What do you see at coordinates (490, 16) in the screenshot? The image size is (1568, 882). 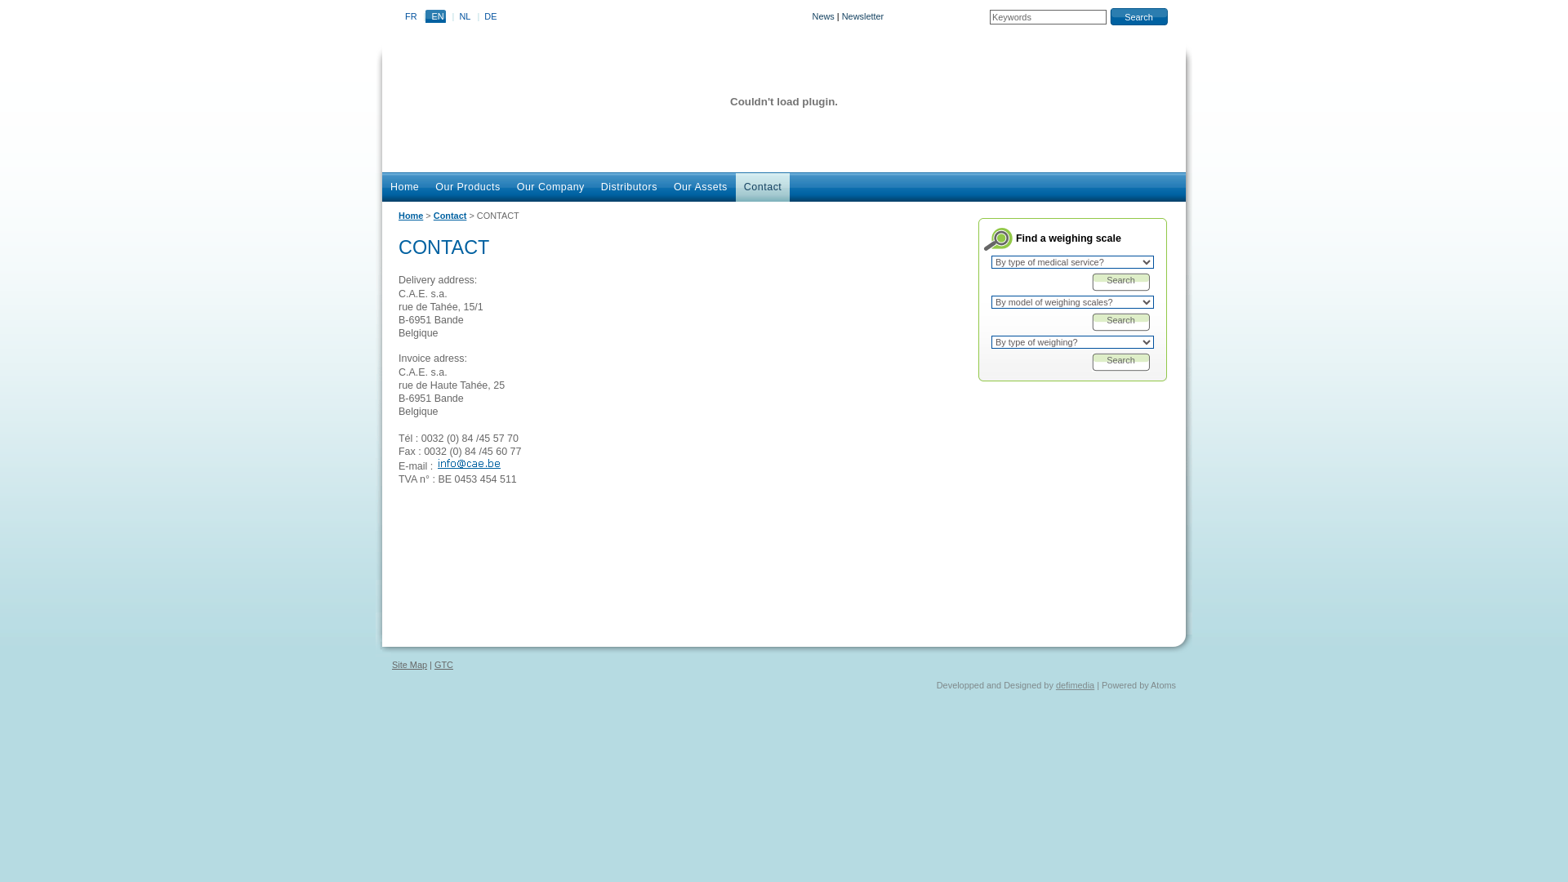 I see `DE` at bounding box center [490, 16].